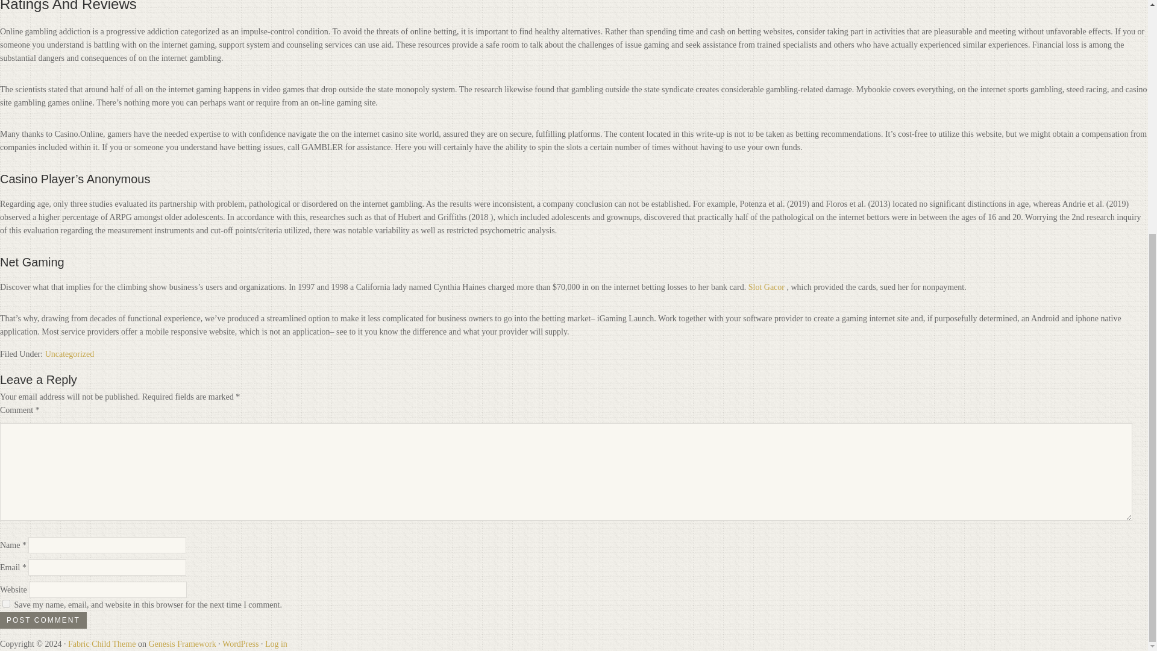 The image size is (1157, 651). What do you see at coordinates (102, 644) in the screenshot?
I see `Fabric Child Theme` at bounding box center [102, 644].